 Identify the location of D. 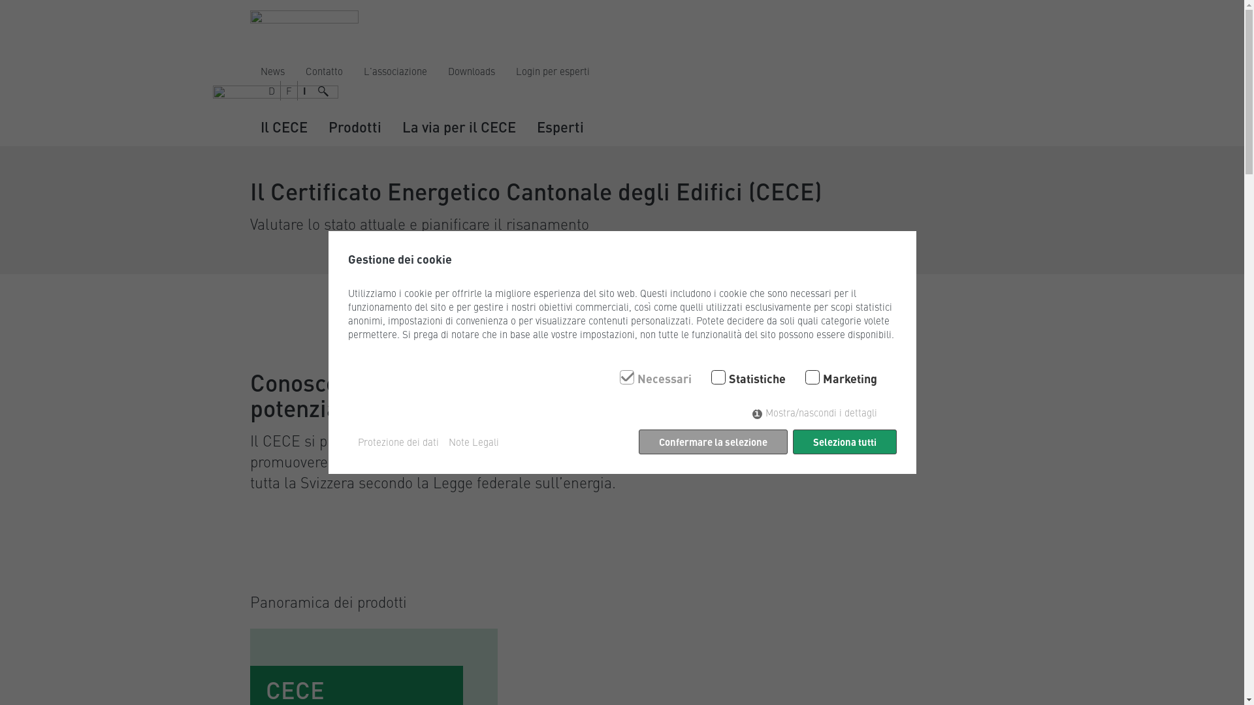
(271, 91).